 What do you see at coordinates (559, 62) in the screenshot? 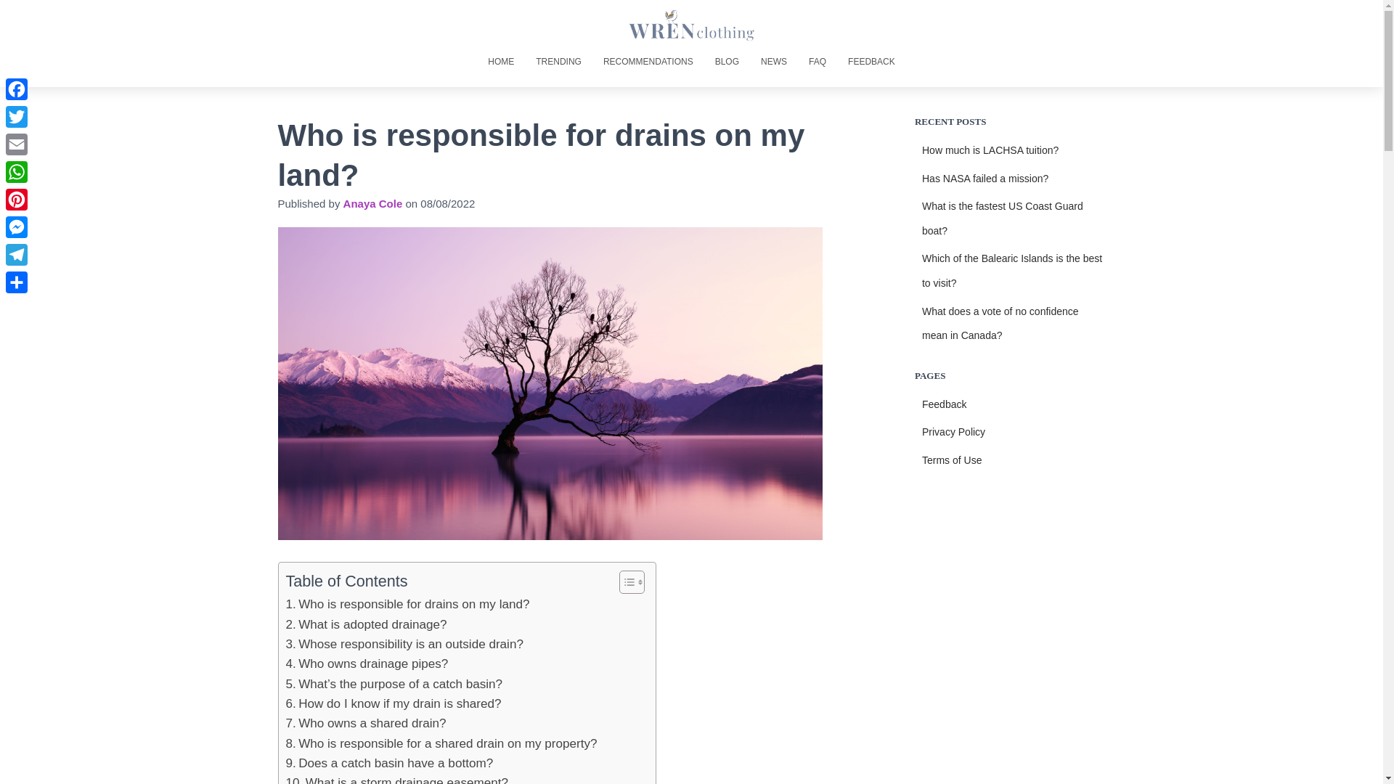
I see `Trending` at bounding box center [559, 62].